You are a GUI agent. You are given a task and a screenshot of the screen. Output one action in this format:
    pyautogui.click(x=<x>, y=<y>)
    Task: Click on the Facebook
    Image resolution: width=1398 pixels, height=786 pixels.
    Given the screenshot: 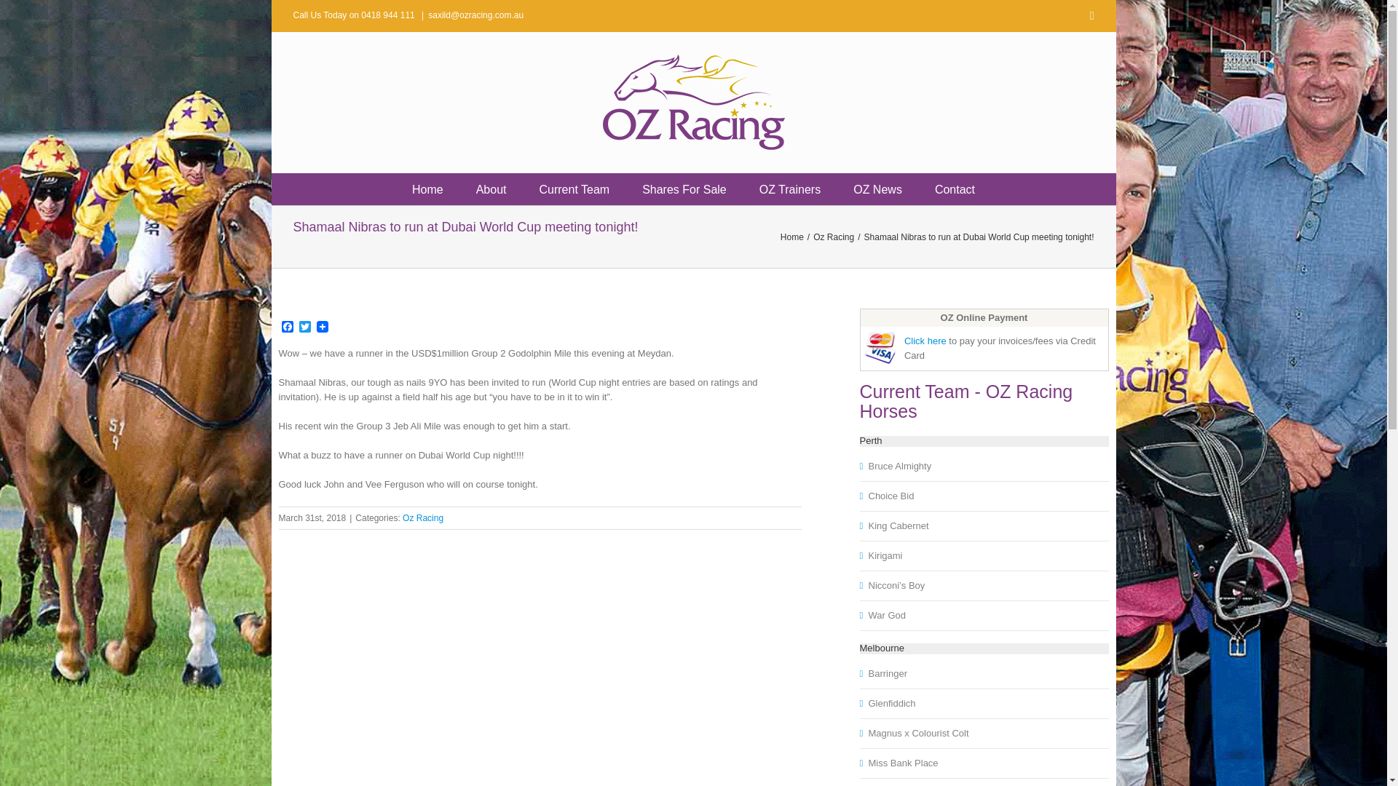 What is the action you would take?
    pyautogui.click(x=287, y=327)
    